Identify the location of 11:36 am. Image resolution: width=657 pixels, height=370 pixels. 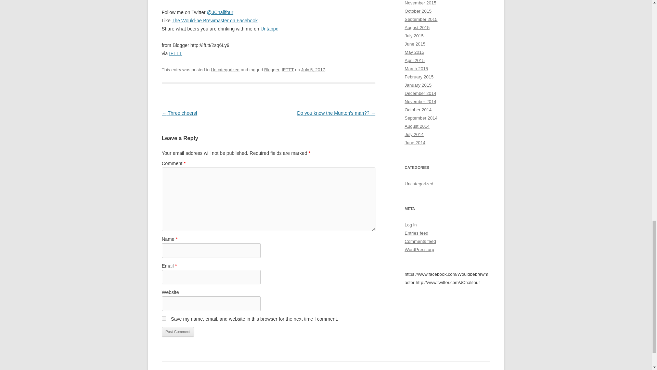
(313, 69).